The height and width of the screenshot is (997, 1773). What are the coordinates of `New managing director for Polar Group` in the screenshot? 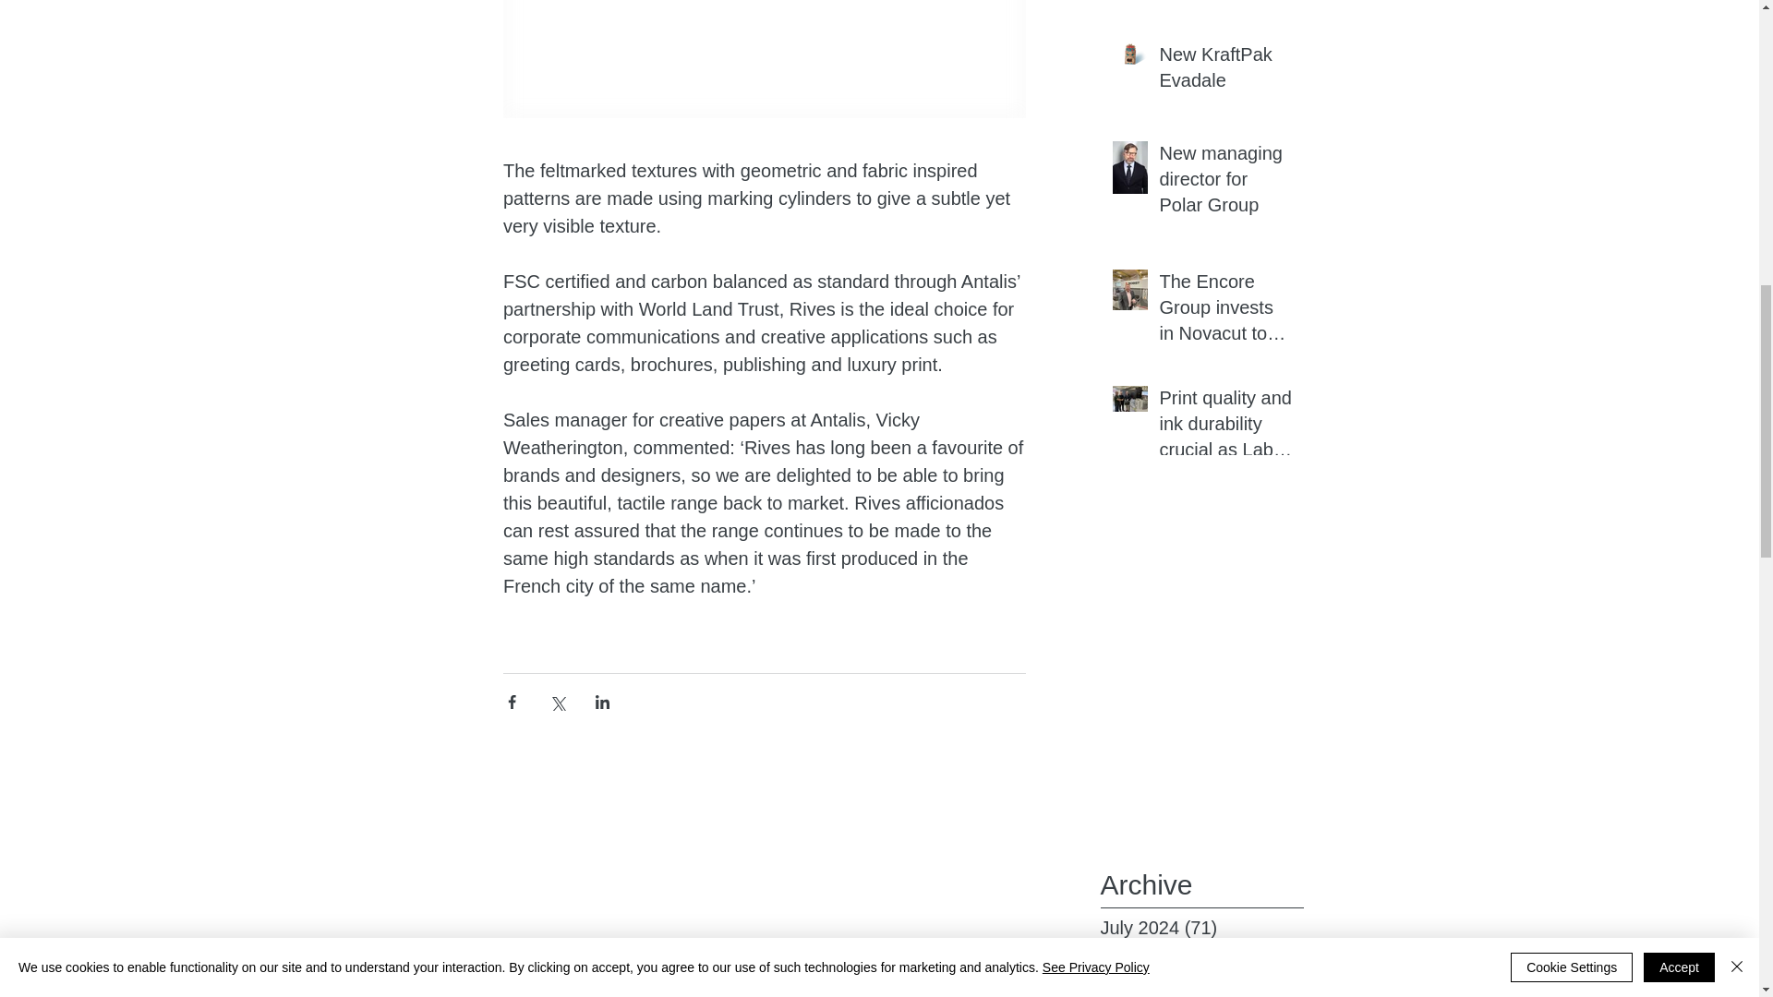 It's located at (1225, 183).